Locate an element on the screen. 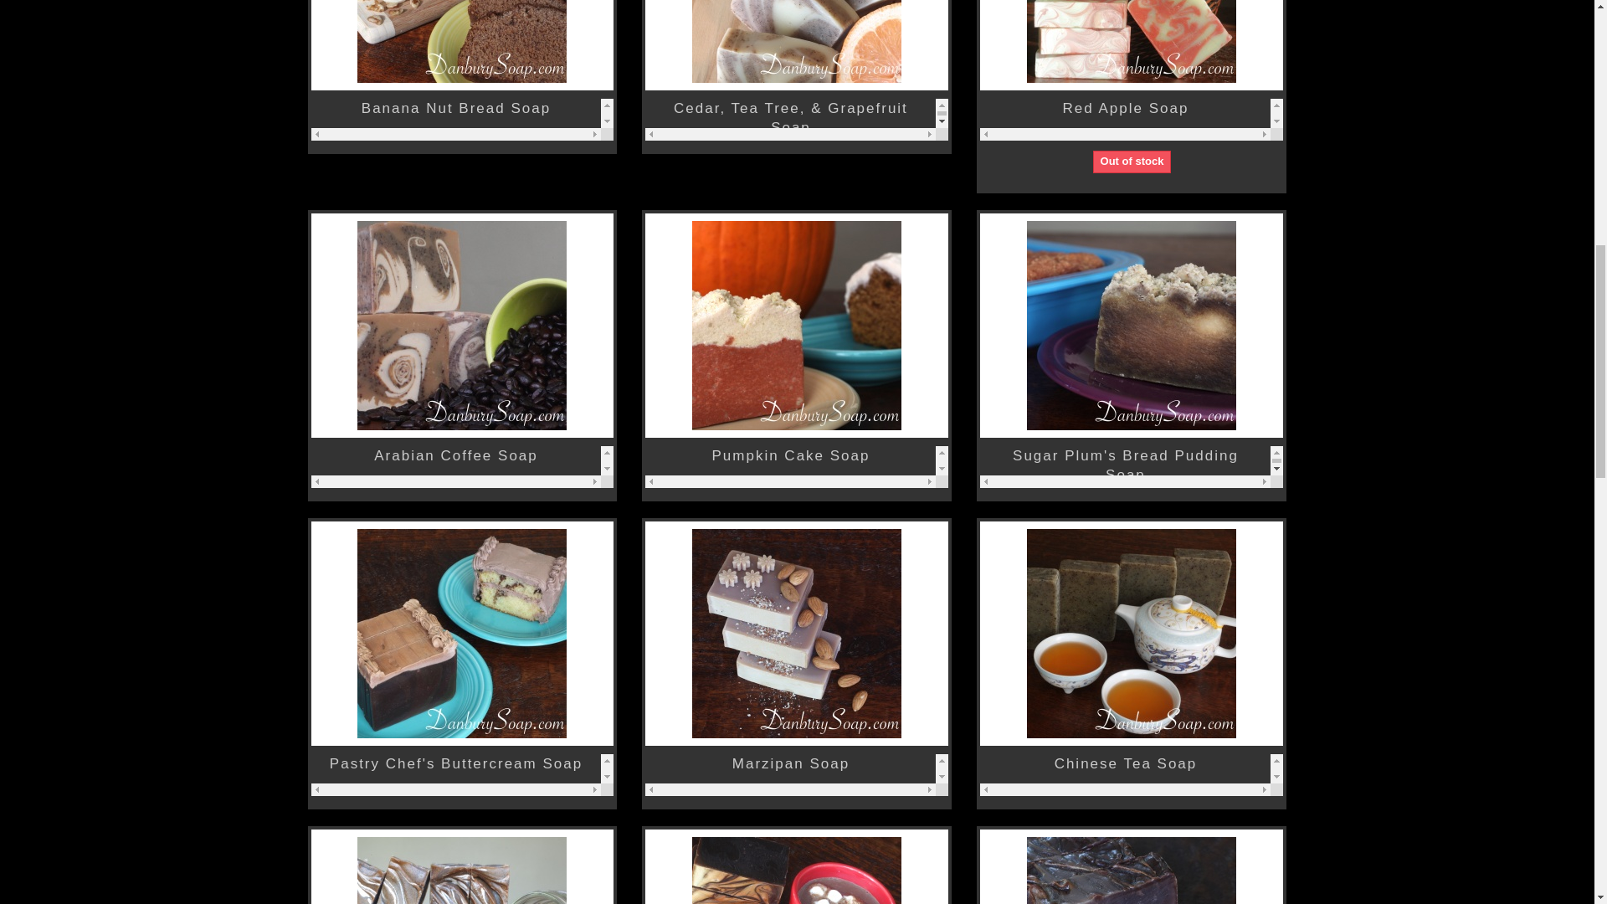 The image size is (1607, 904). Arabian Coffee Soap is located at coordinates (455, 455).